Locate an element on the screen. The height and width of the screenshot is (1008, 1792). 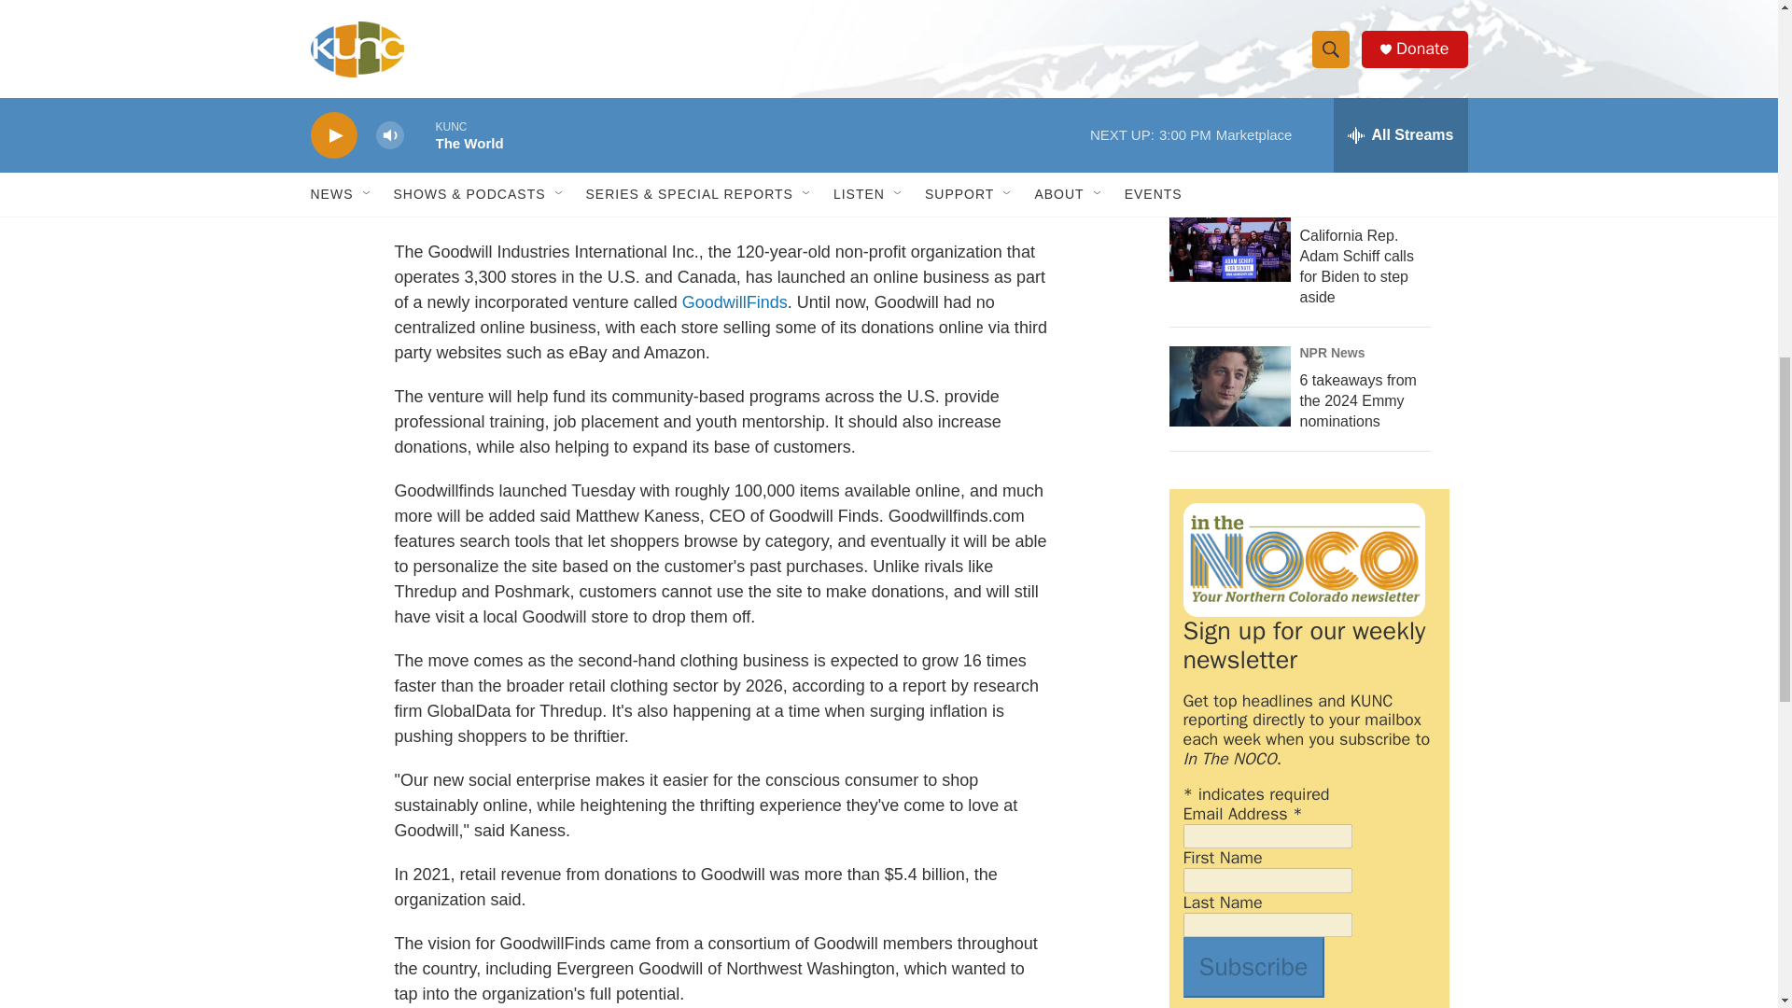
Subscribe is located at coordinates (1253, 967).